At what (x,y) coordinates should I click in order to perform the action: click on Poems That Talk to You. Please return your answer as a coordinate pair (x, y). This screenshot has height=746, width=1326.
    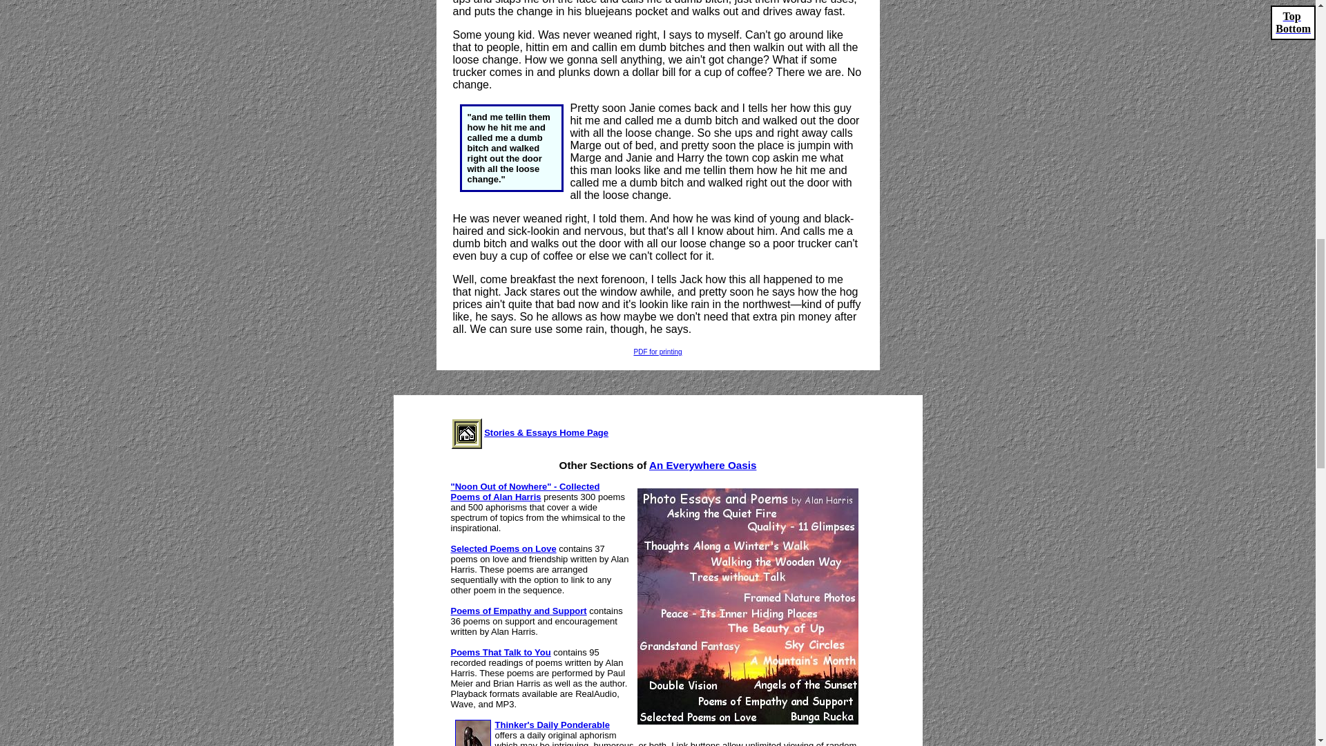
    Looking at the image, I should click on (500, 652).